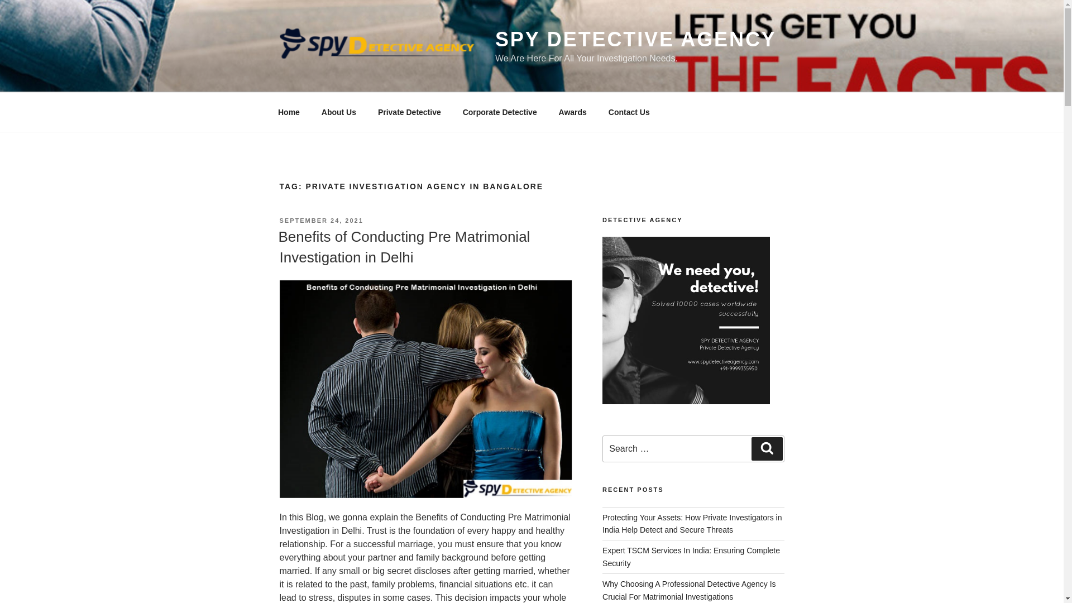 The height and width of the screenshot is (603, 1072). I want to click on Awards, so click(572, 112).